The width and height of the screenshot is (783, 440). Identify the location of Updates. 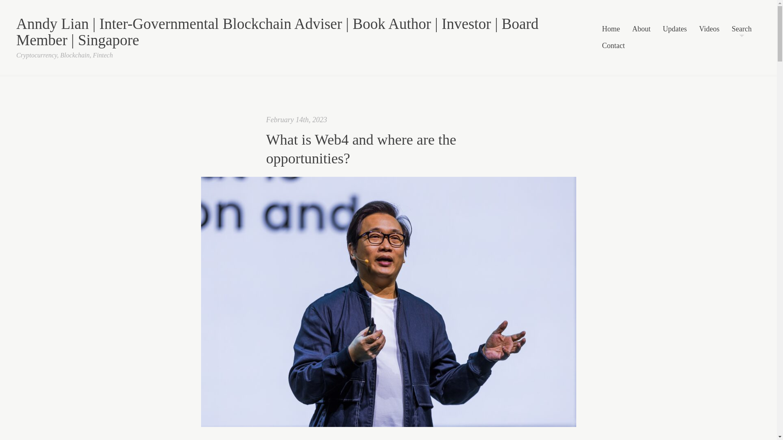
(675, 30).